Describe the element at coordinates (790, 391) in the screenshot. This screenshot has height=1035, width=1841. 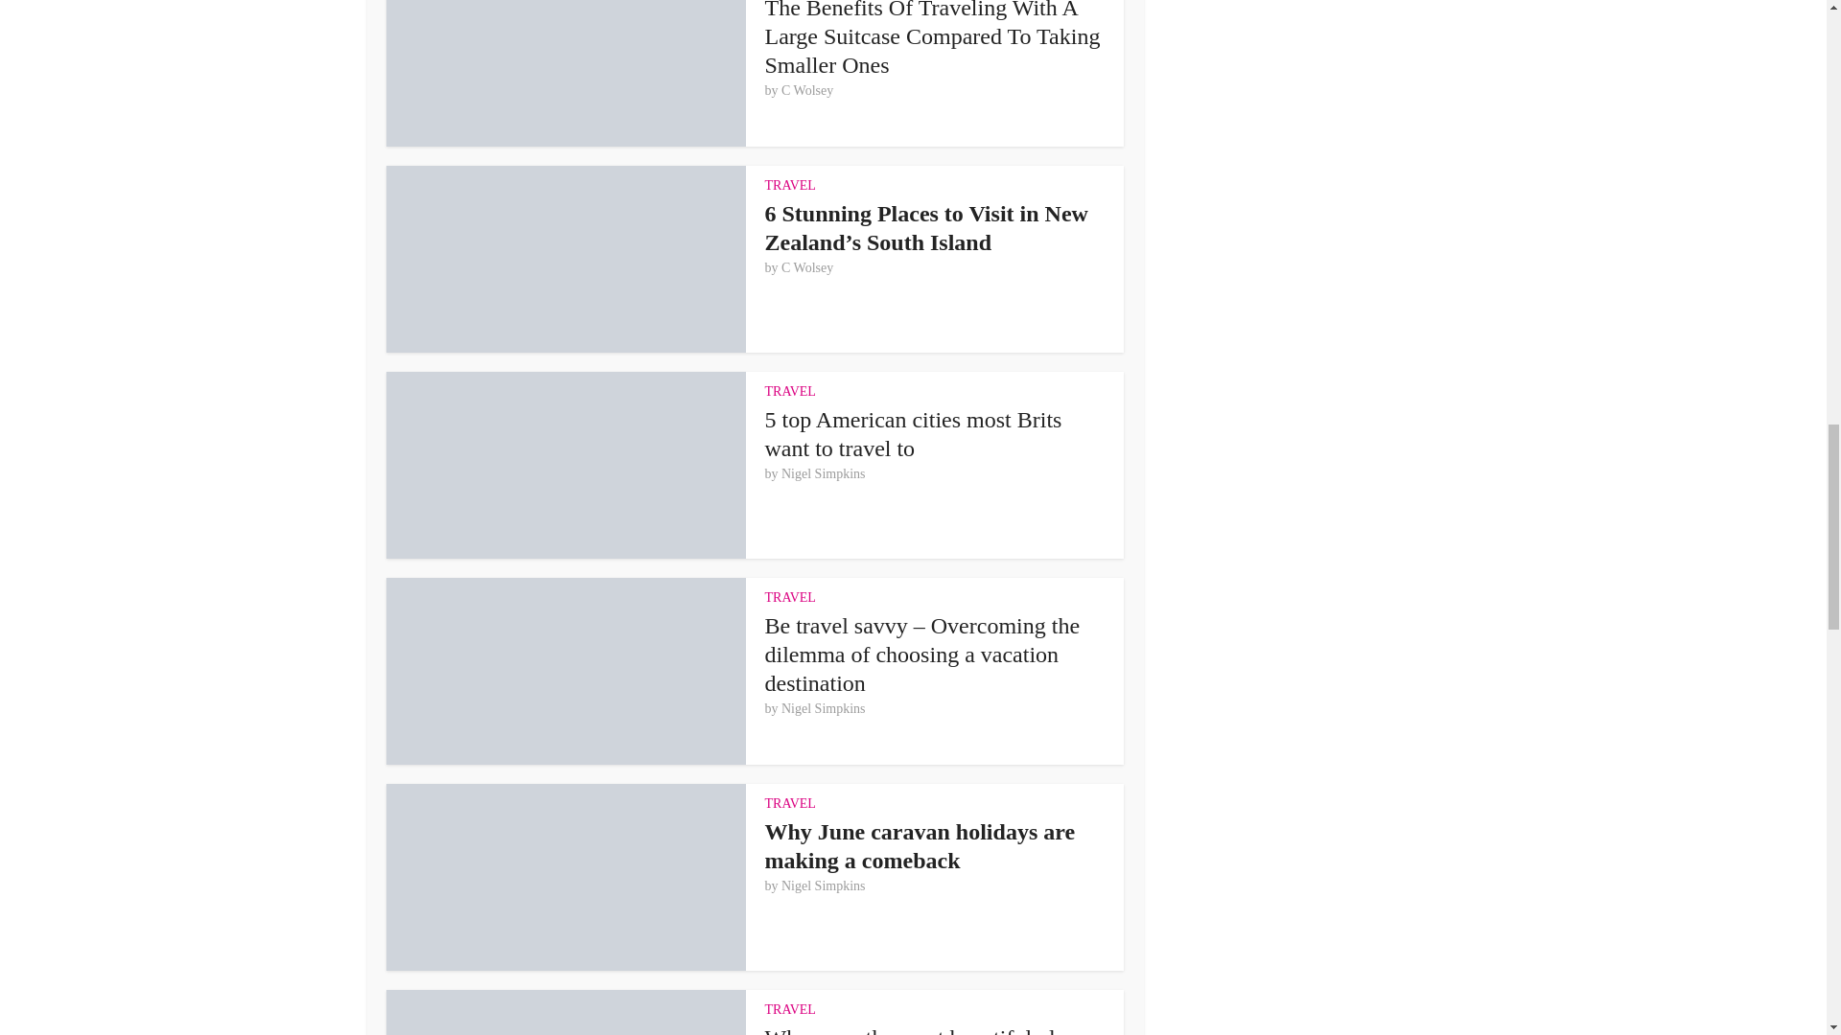
I see `TRAVEL` at that location.